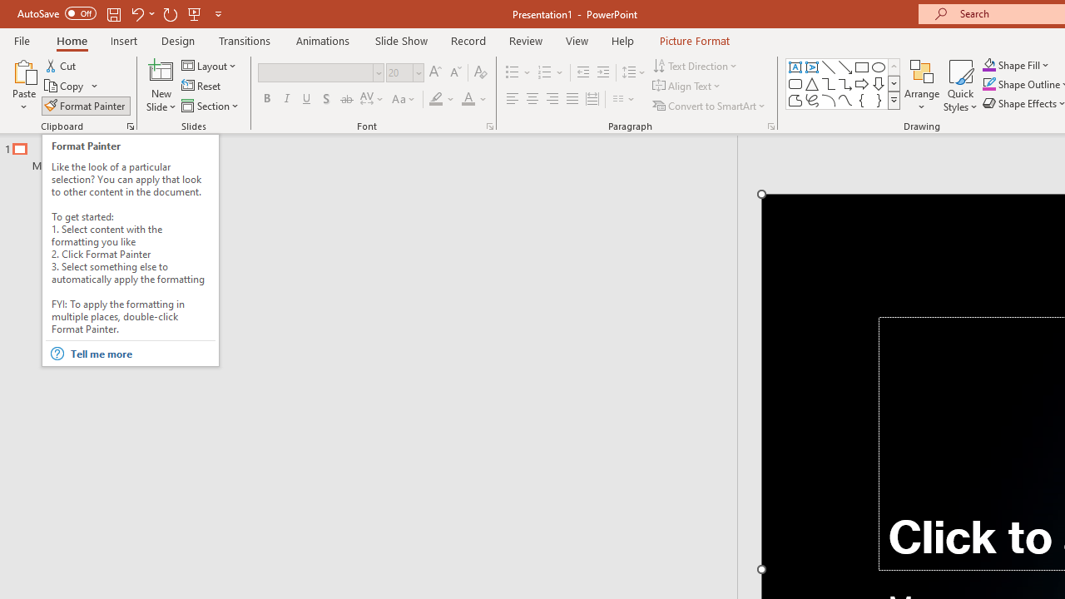 This screenshot has width=1065, height=599. What do you see at coordinates (286, 100) in the screenshot?
I see `Italic` at bounding box center [286, 100].